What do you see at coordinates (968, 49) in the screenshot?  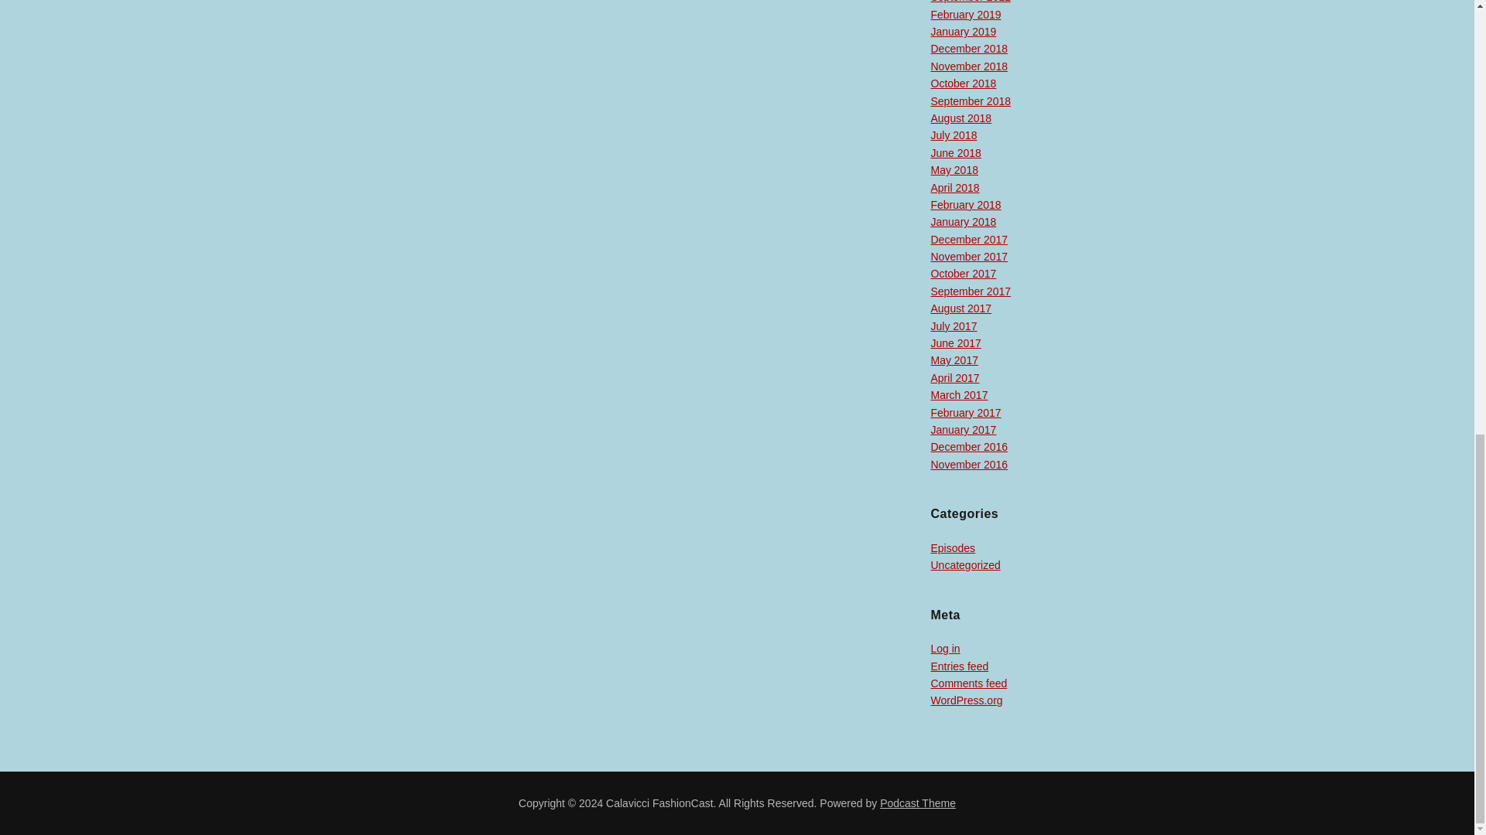 I see `December 2018` at bounding box center [968, 49].